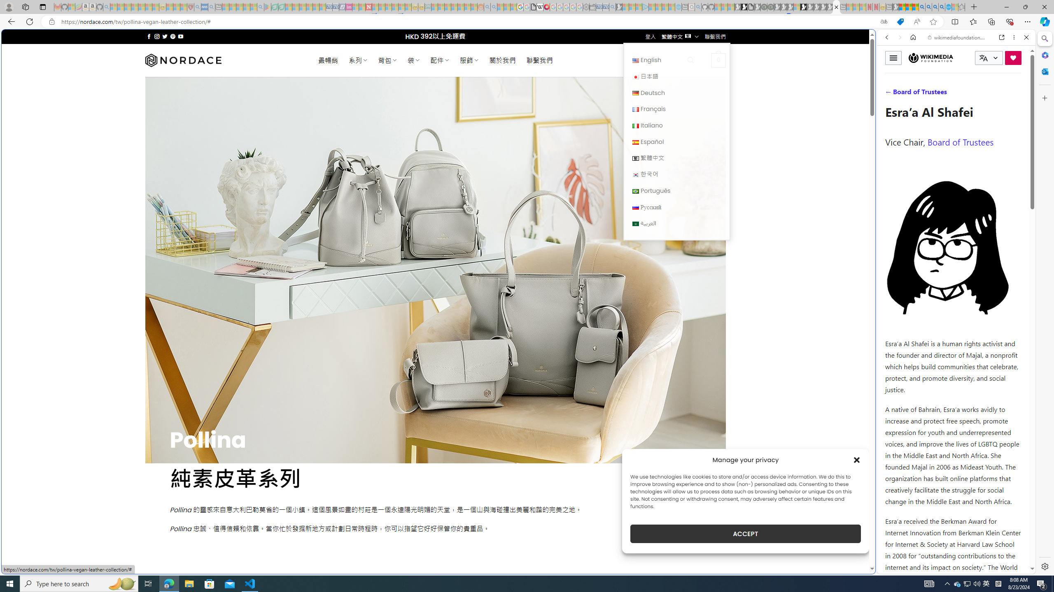  I want to click on Settings - Sleeping, so click(586, 7).